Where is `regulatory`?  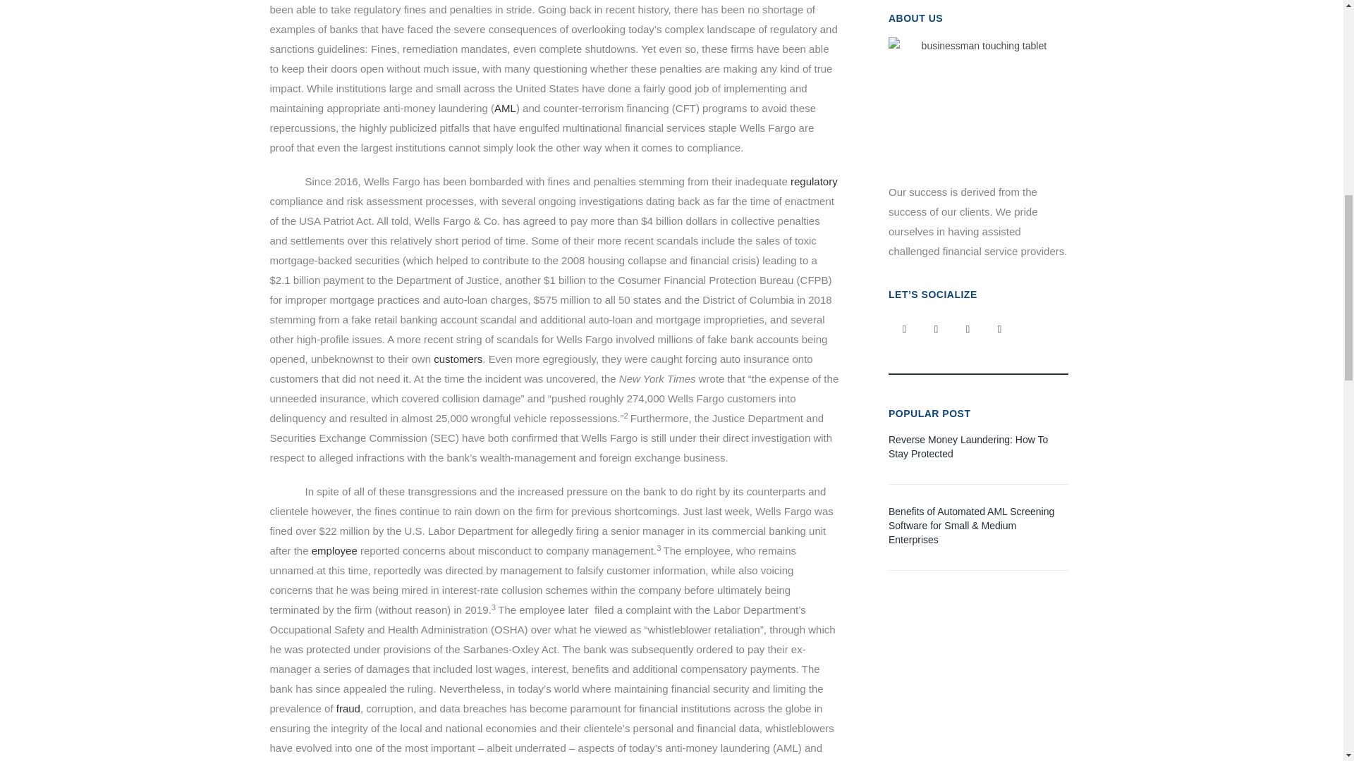 regulatory is located at coordinates (814, 181).